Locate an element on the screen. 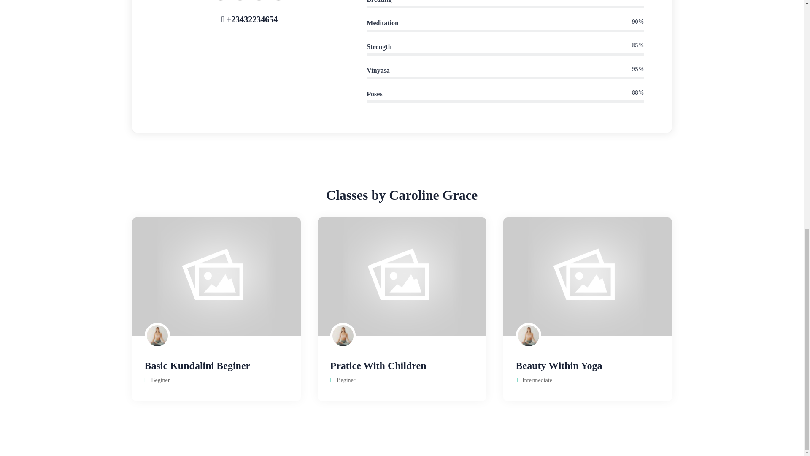  Intermediate is located at coordinates (537, 380).